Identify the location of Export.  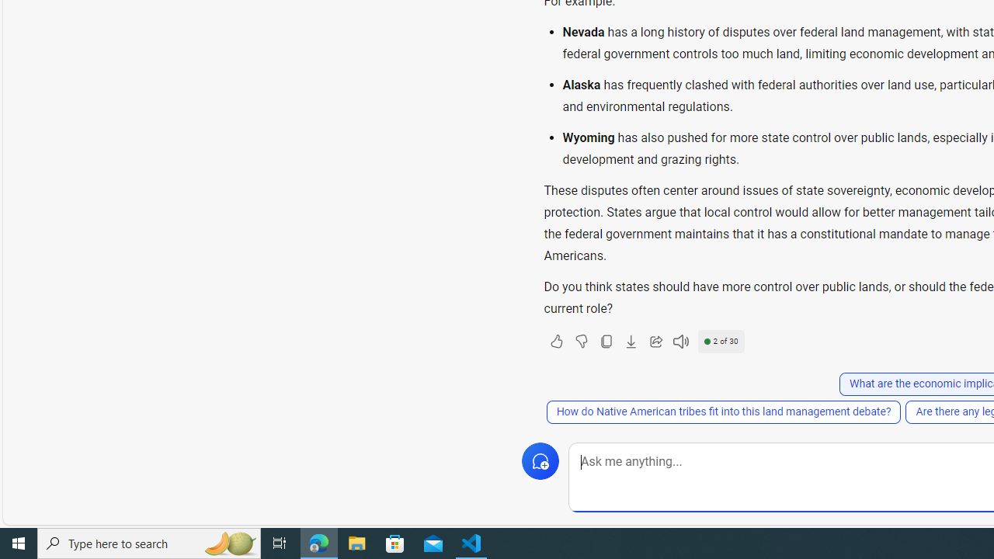
(631, 342).